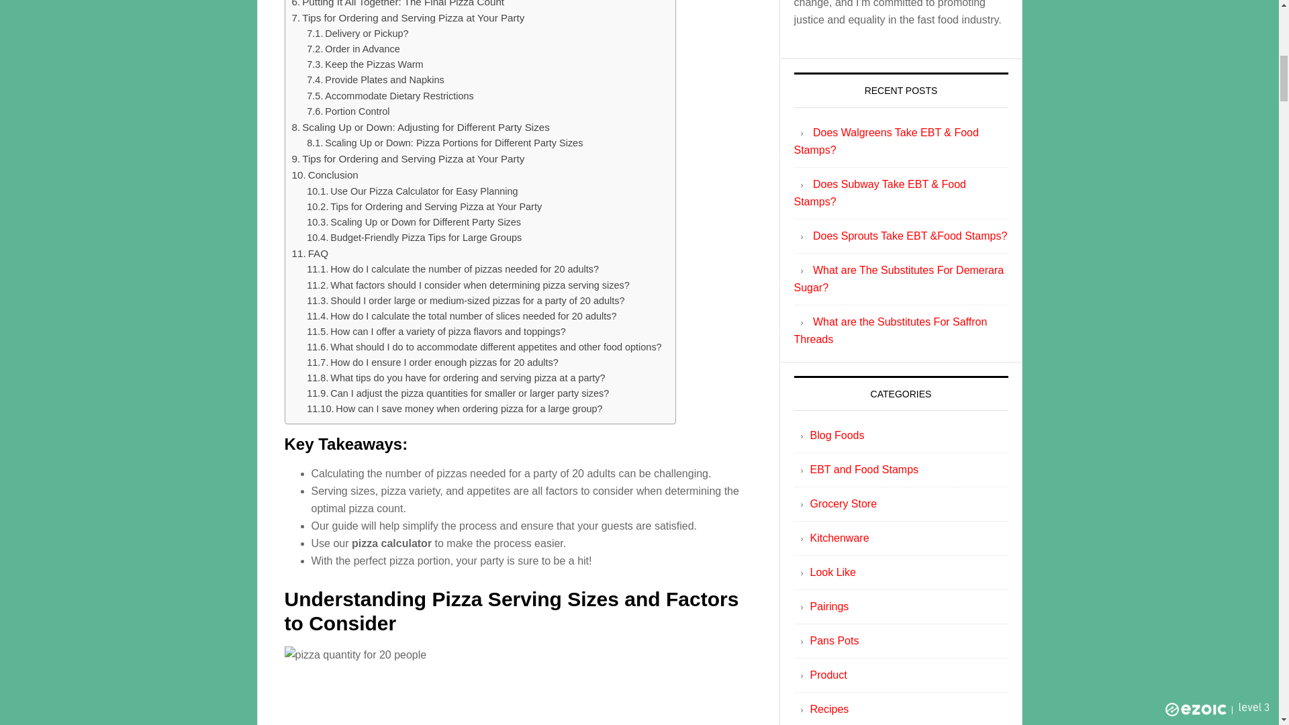  What do you see at coordinates (424, 207) in the screenshot?
I see `Tips for Ordering and Serving Pizza at Your Party` at bounding box center [424, 207].